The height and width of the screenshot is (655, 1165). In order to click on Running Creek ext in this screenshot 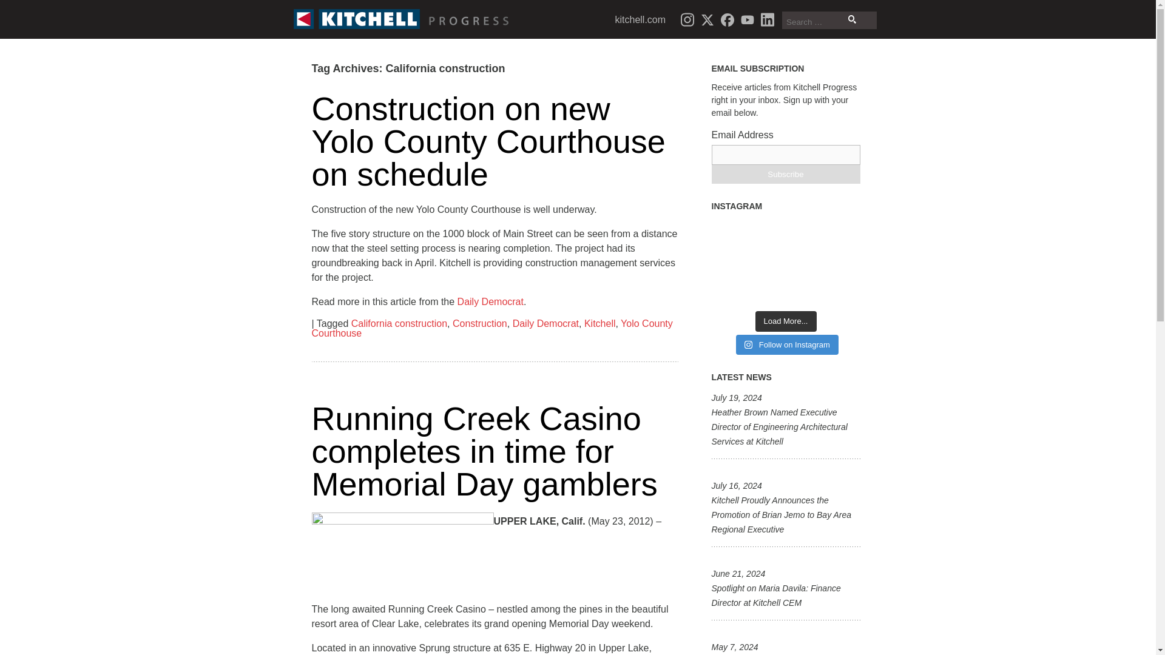, I will do `click(403, 557)`.